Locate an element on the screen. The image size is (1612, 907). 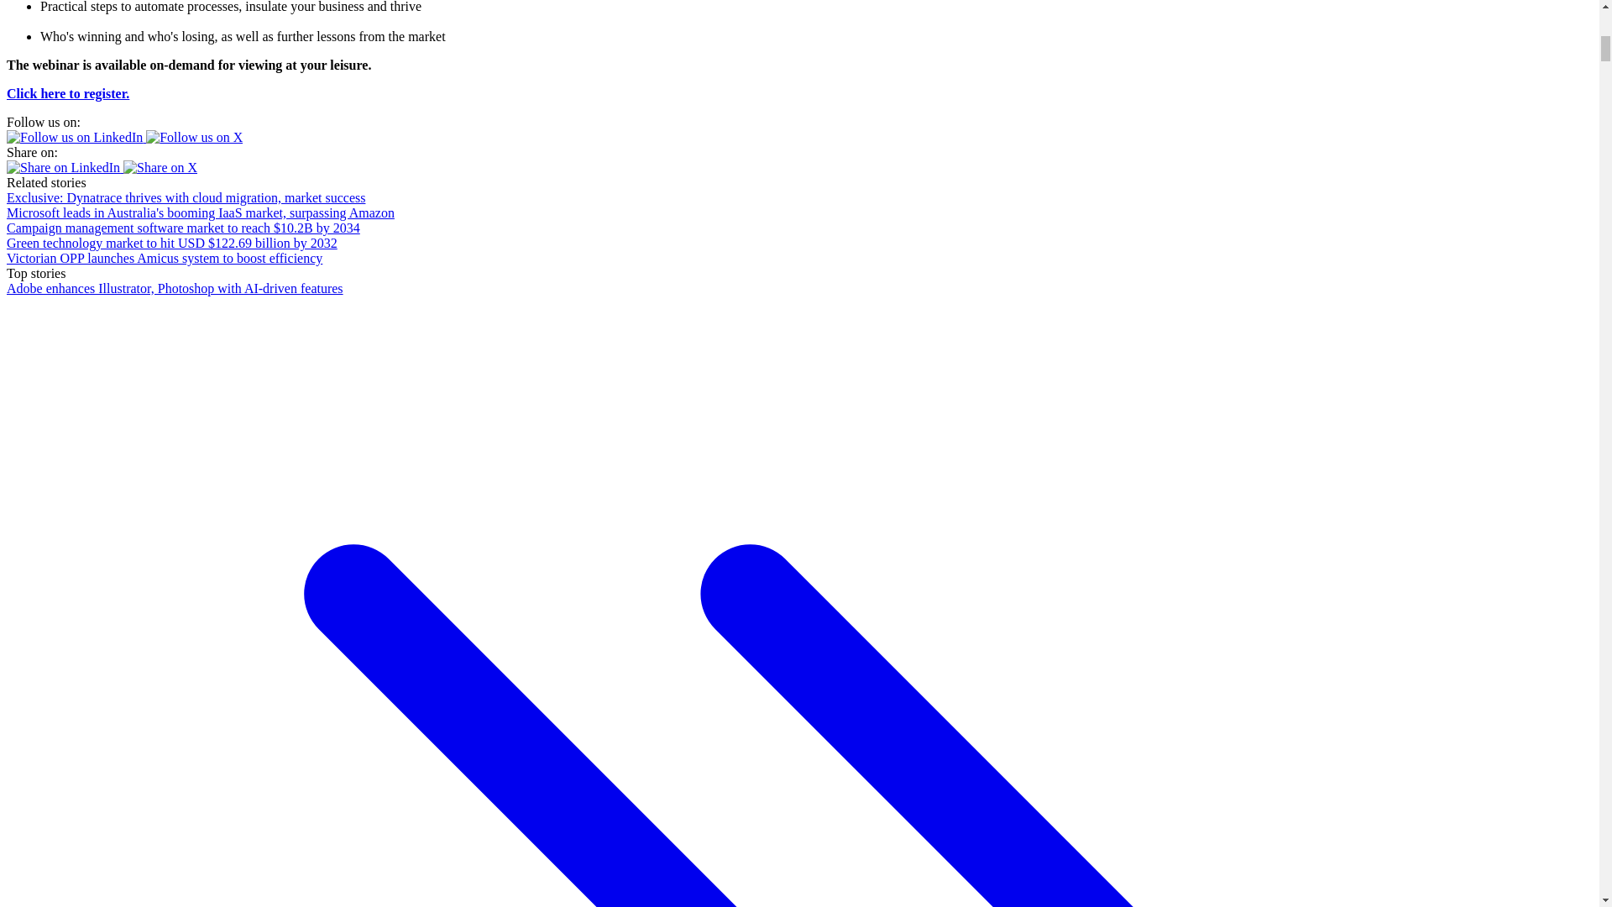
Click here to register. is located at coordinates (67, 92).